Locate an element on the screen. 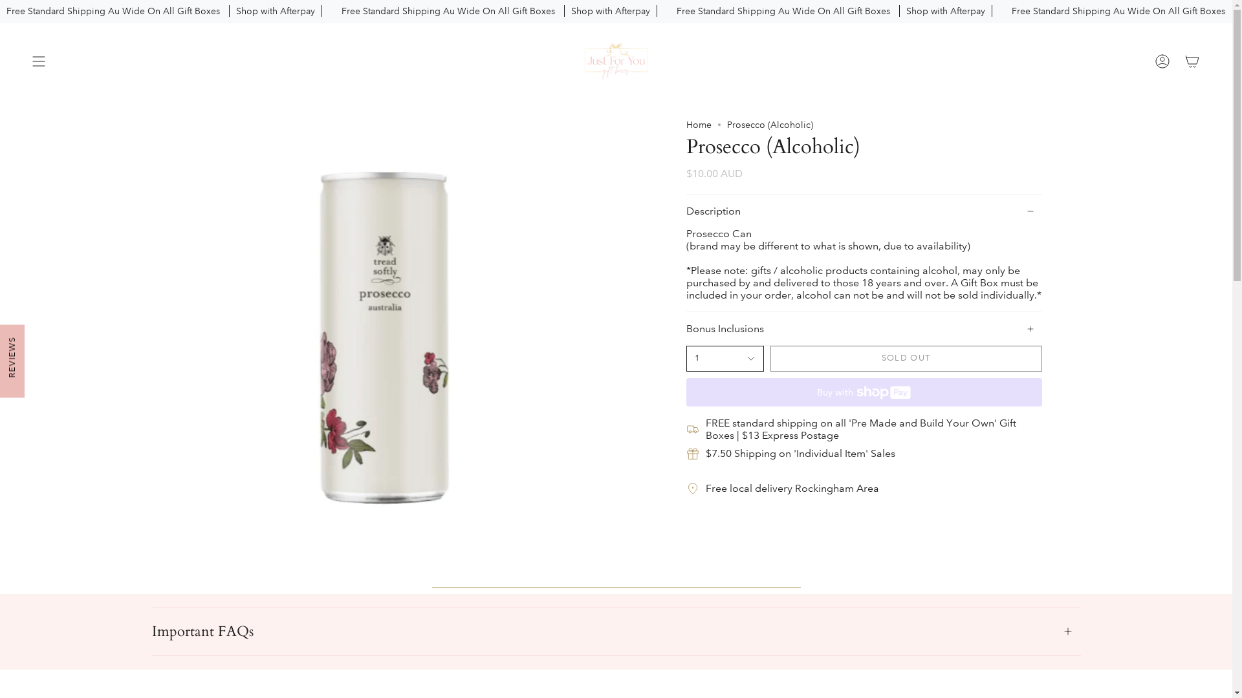  Account is located at coordinates (1162, 61).